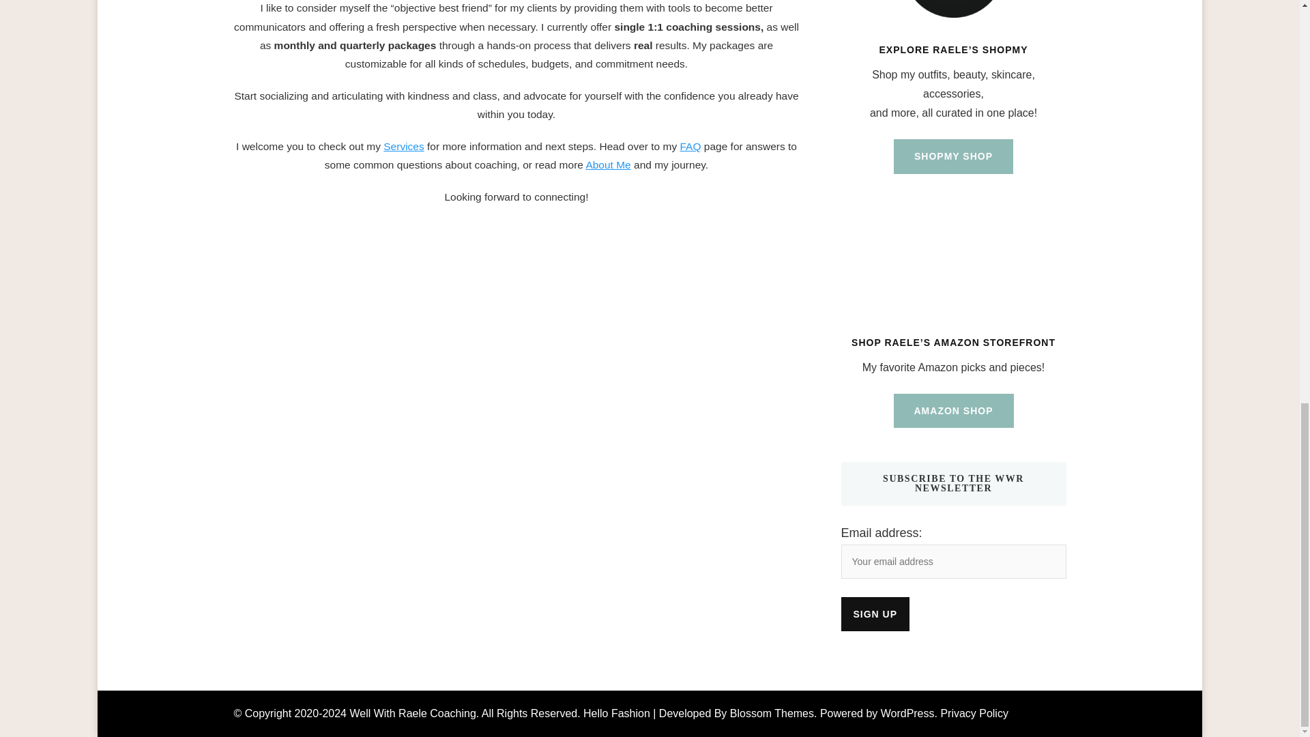 The height and width of the screenshot is (737, 1310). I want to click on WordPress, so click(907, 713).